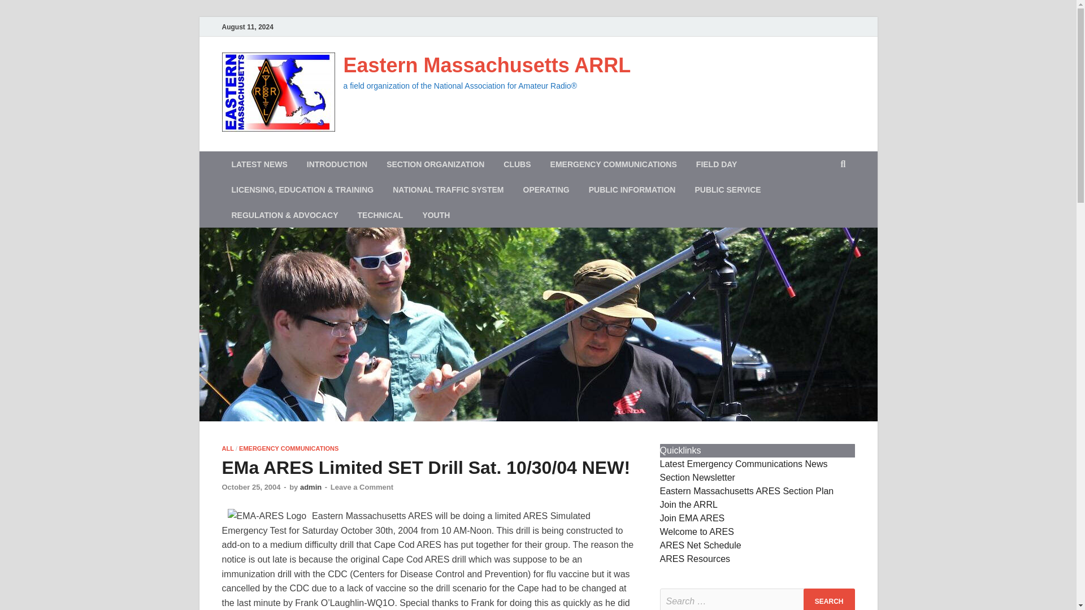 This screenshot has height=610, width=1085. Describe the element at coordinates (311, 487) in the screenshot. I see `admin` at that location.